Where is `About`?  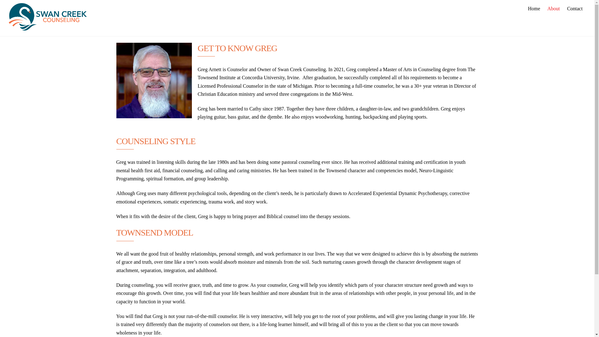 About is located at coordinates (553, 9).